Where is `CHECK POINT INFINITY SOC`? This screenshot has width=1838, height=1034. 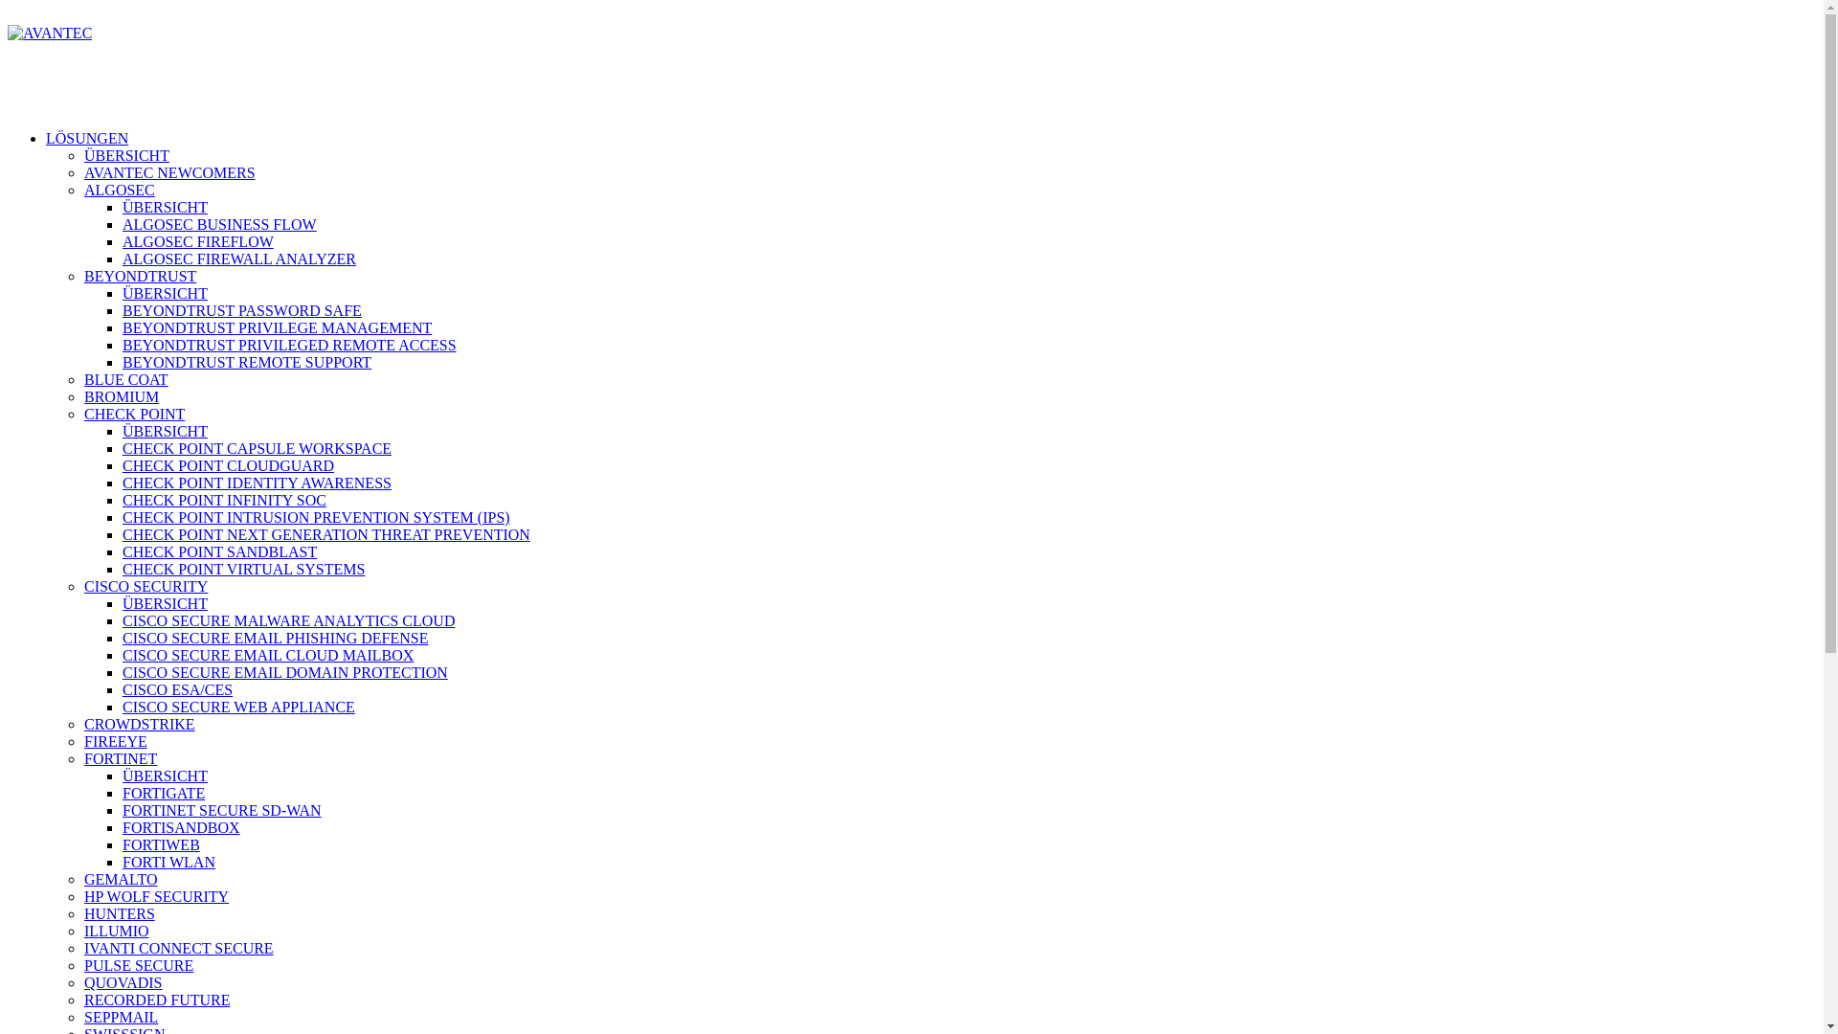
CHECK POINT INFINITY SOC is located at coordinates (224, 500).